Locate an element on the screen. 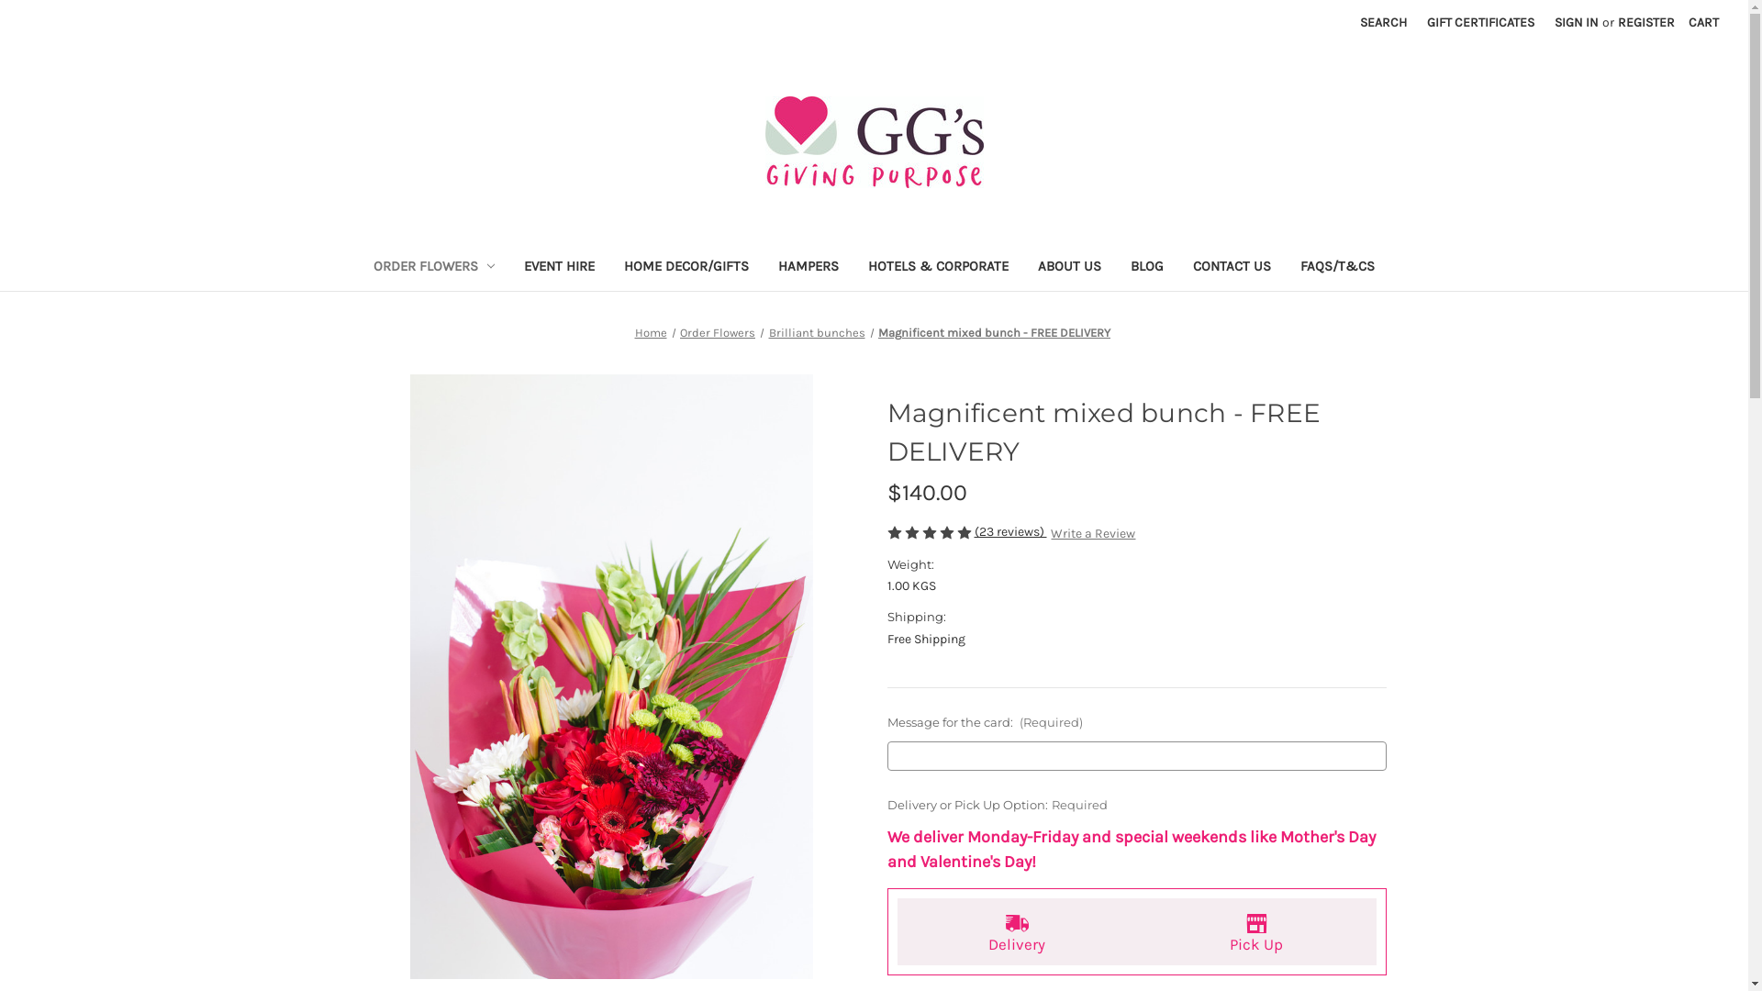 This screenshot has width=1762, height=991. Write a Review is located at coordinates (1093, 534).